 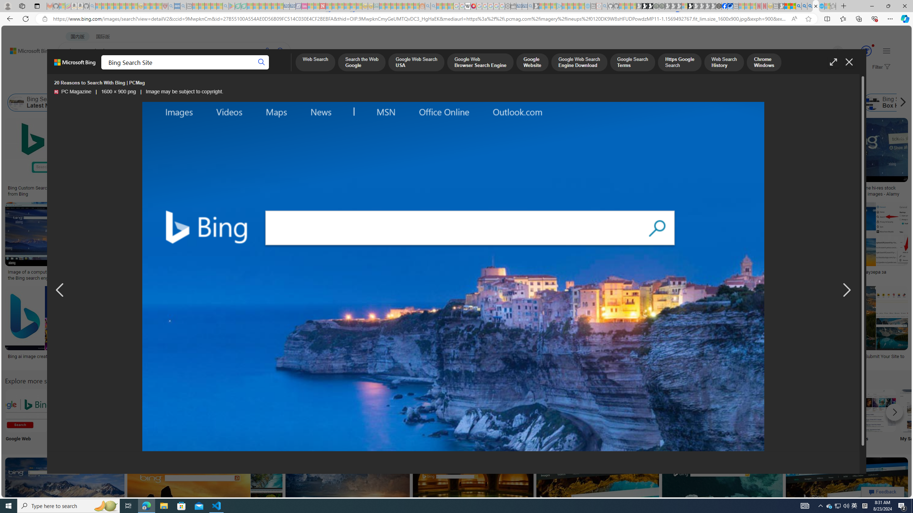 I want to click on Bing, so click(x=192, y=356).